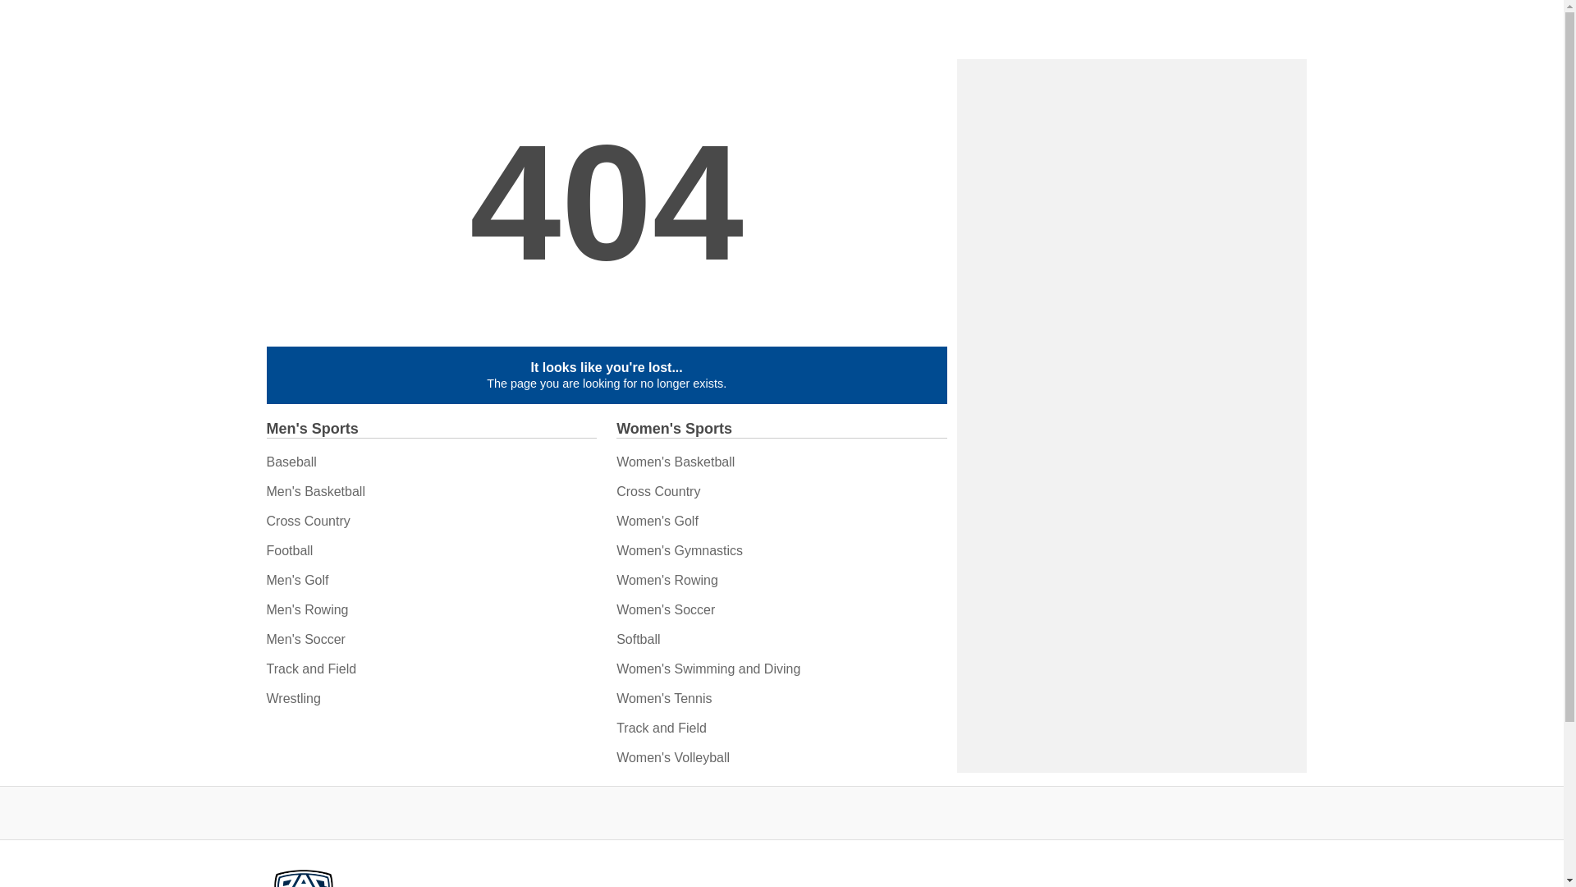 The height and width of the screenshot is (887, 1576). Describe the element at coordinates (310, 669) in the screenshot. I see `Track and Field` at that location.